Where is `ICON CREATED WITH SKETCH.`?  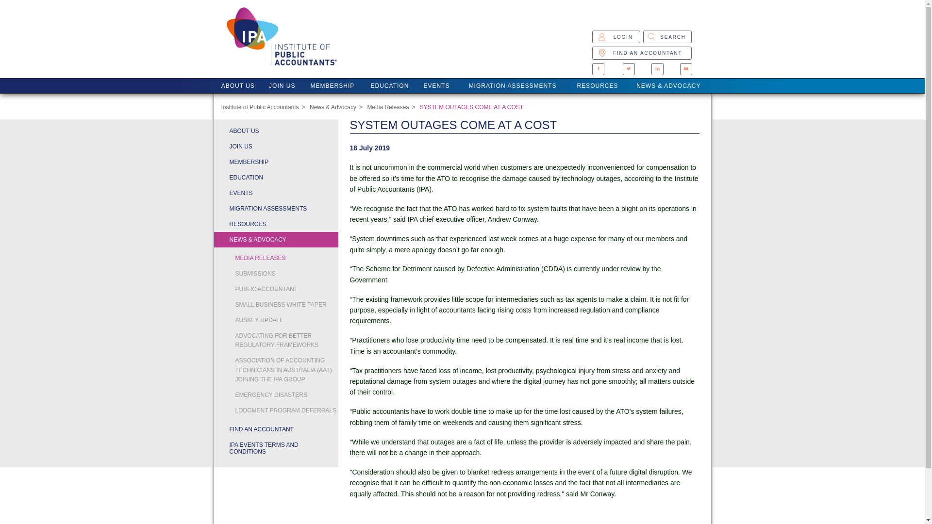
ICON CREATED WITH SKETCH. is located at coordinates (616, 36).